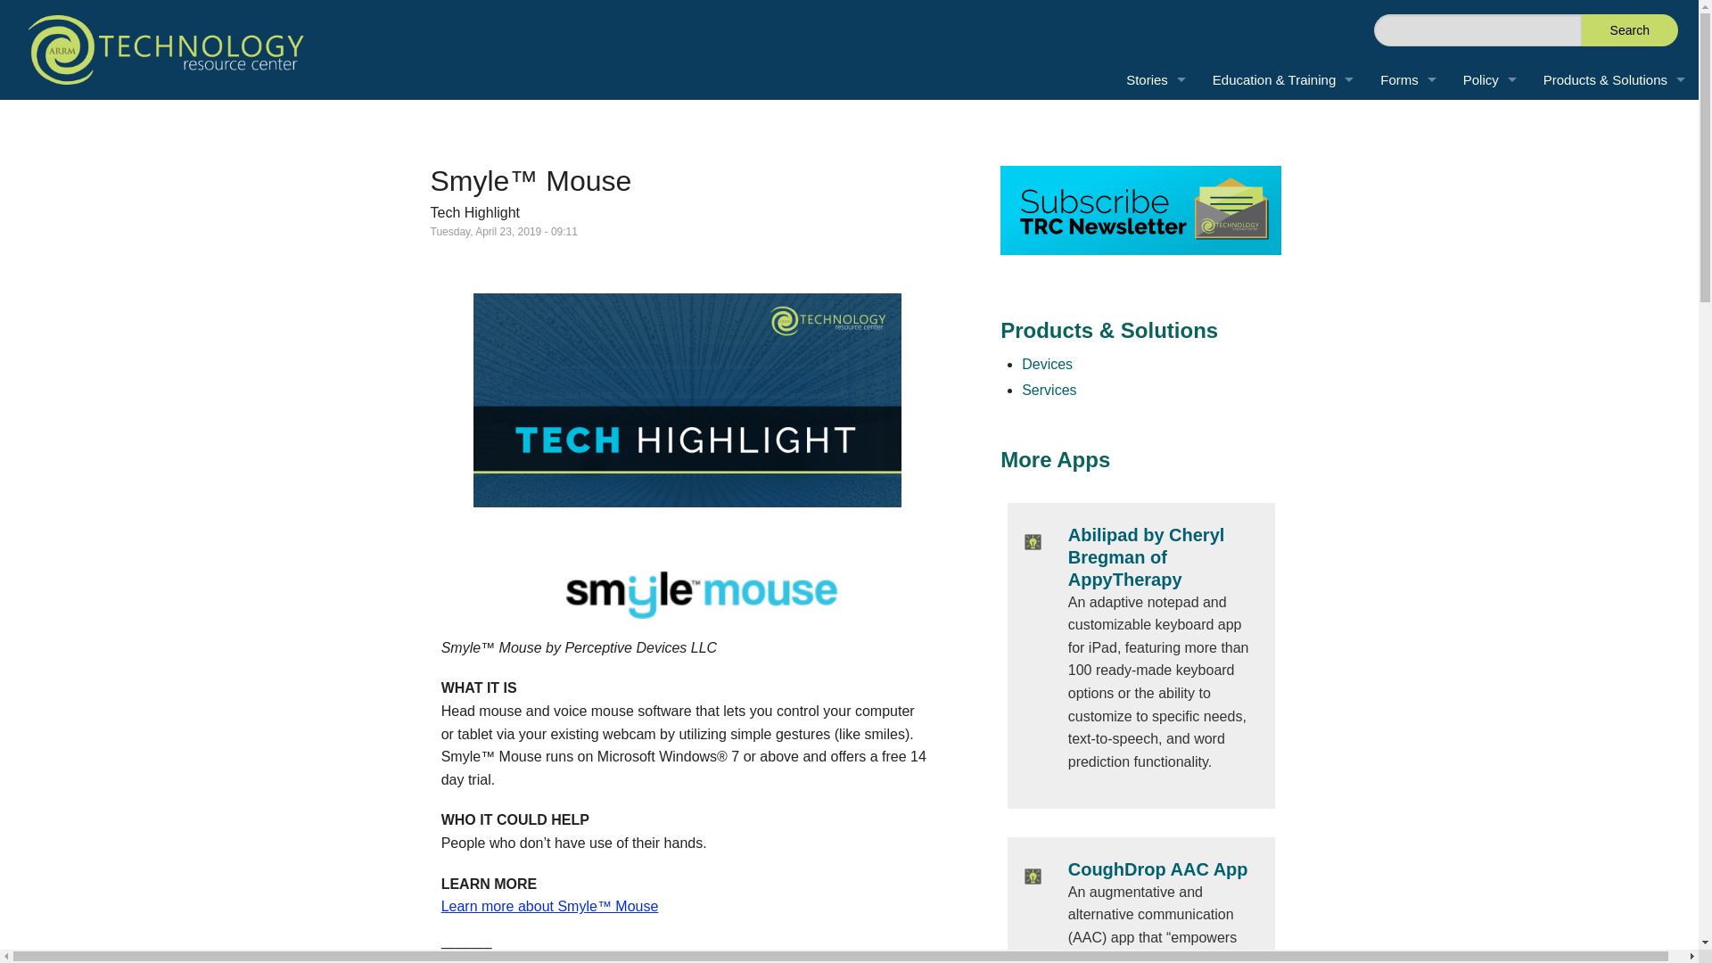 Image resolution: width=1712 pixels, height=963 pixels. Describe the element at coordinates (1115, 159) in the screenshot. I see `Advocate` at that location.